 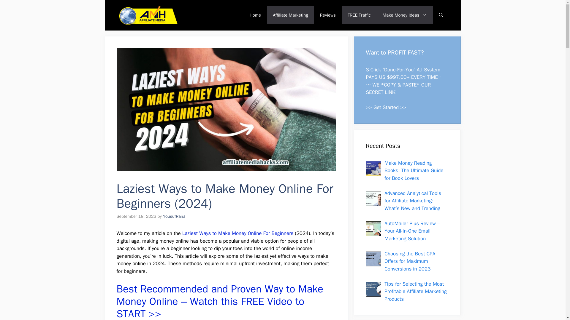 I want to click on FREE Traffic, so click(x=359, y=15).